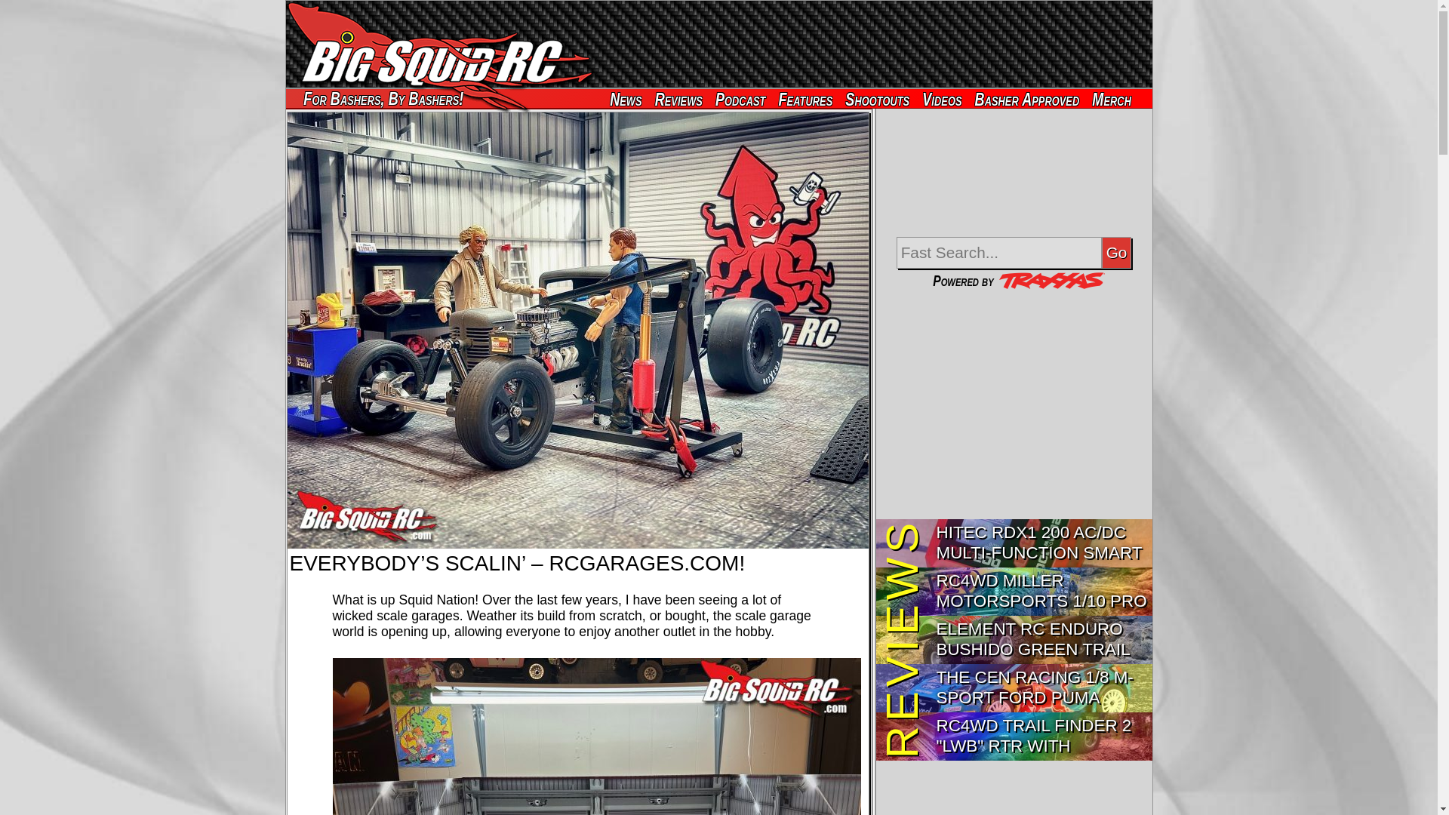 This screenshot has width=1449, height=815. I want to click on Merch, so click(1118, 98).